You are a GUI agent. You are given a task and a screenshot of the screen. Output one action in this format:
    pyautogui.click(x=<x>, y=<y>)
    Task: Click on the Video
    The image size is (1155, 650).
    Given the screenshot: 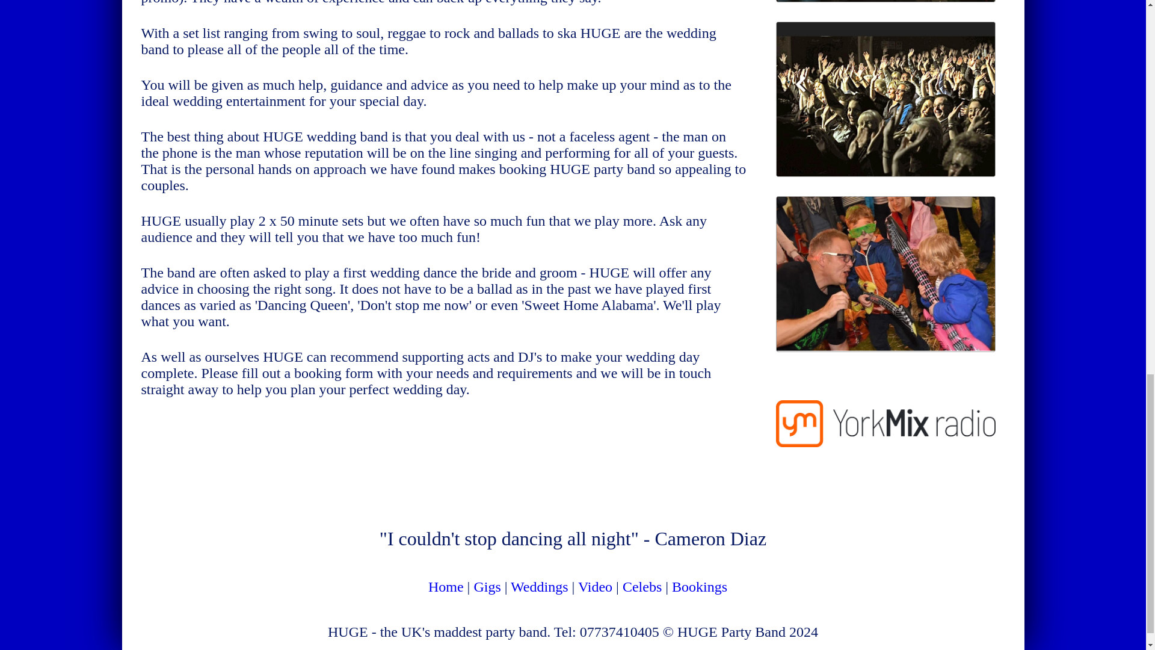 What is the action you would take?
    pyautogui.click(x=595, y=587)
    